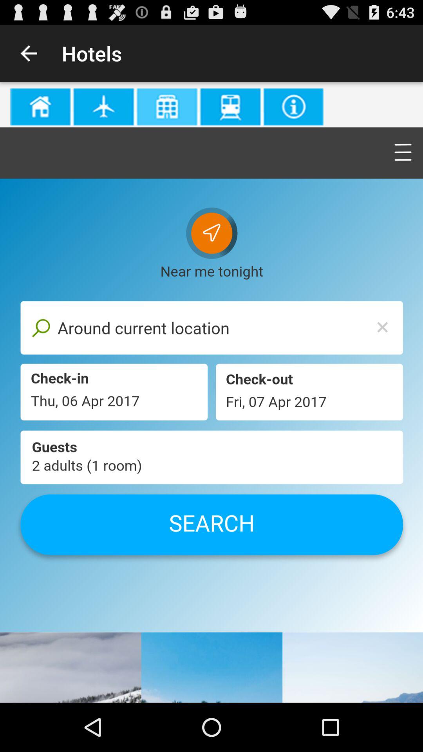 The height and width of the screenshot is (752, 423). I want to click on locate near by, so click(211, 392).